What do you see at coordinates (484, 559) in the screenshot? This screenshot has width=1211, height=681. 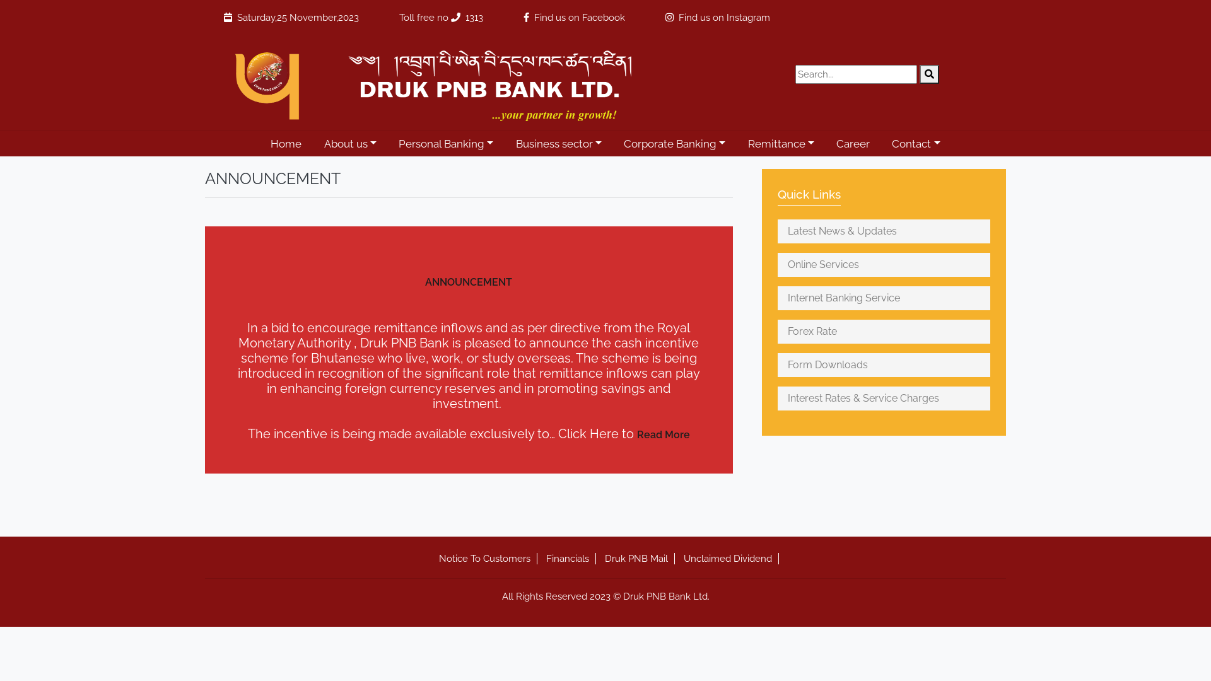 I see `Notice To Customers` at bounding box center [484, 559].